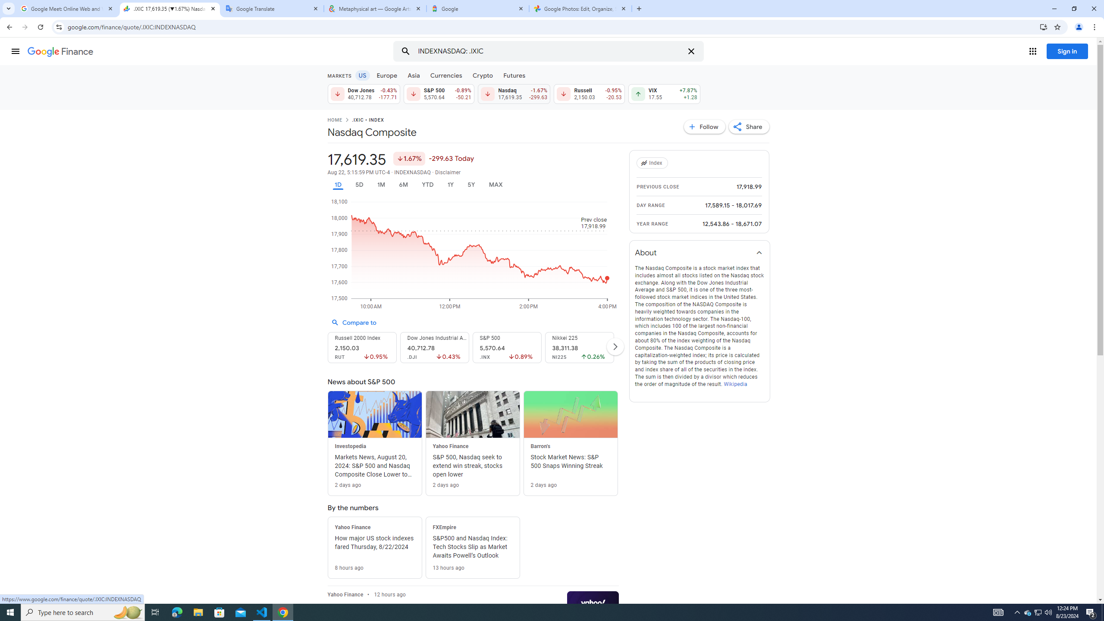  I want to click on Google, so click(478, 9).